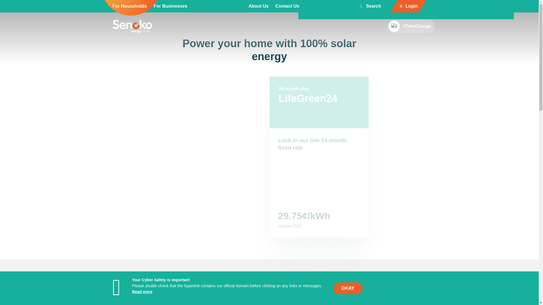 This screenshot has width=543, height=305. I want to click on OKAY, so click(348, 288).